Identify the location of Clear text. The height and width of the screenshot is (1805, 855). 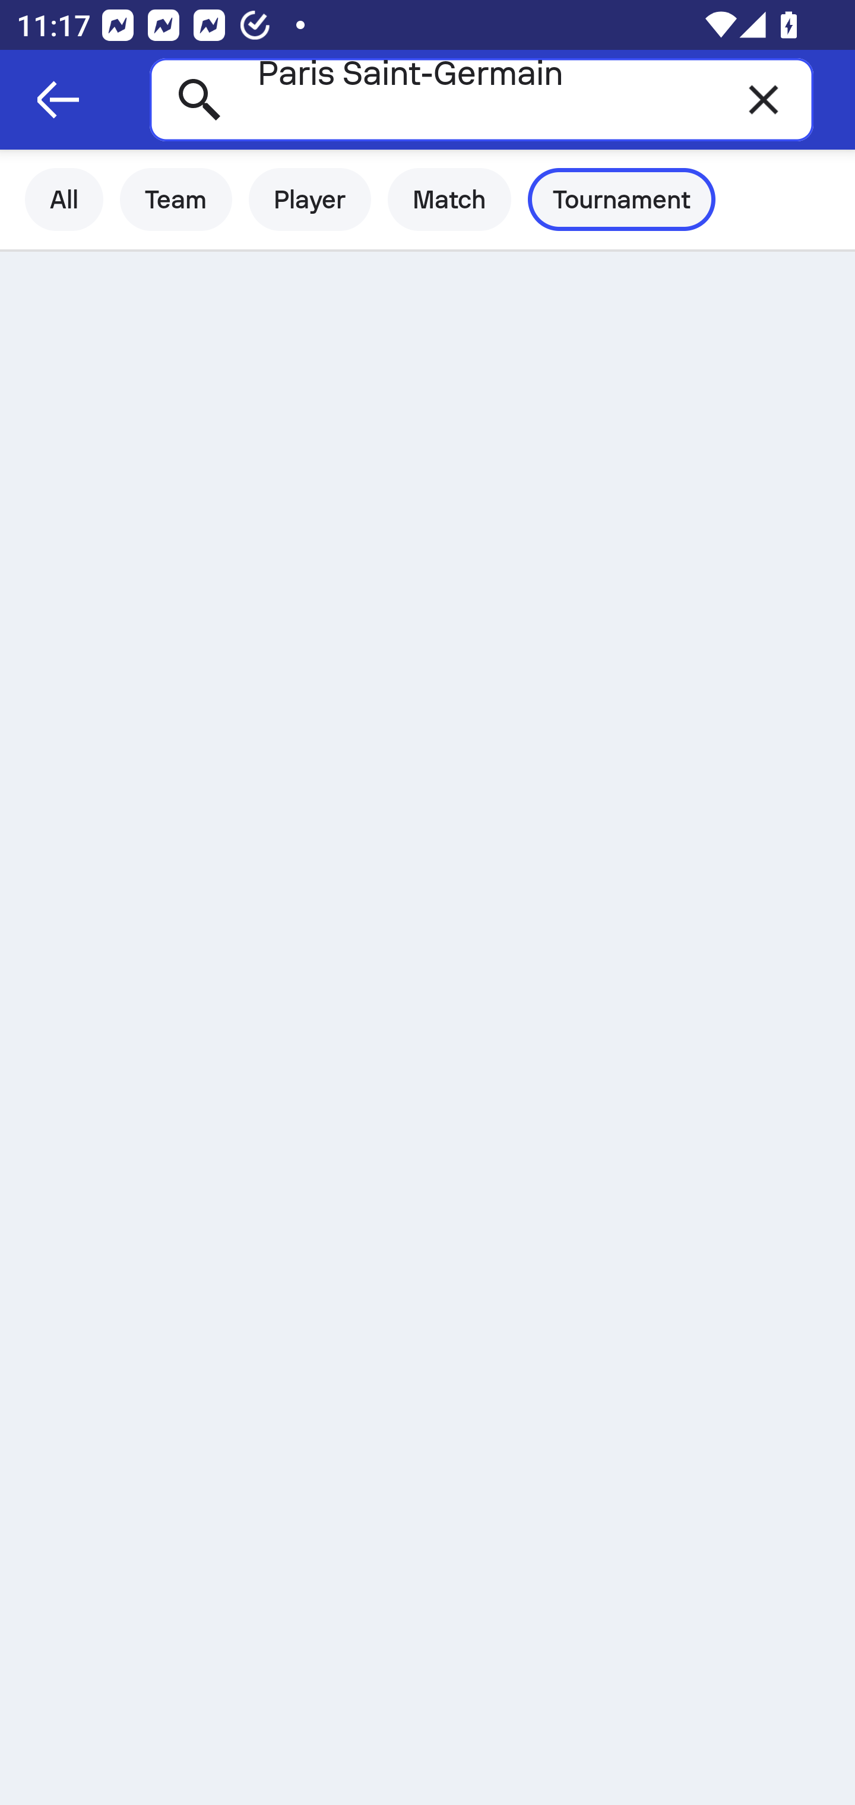
(764, 99).